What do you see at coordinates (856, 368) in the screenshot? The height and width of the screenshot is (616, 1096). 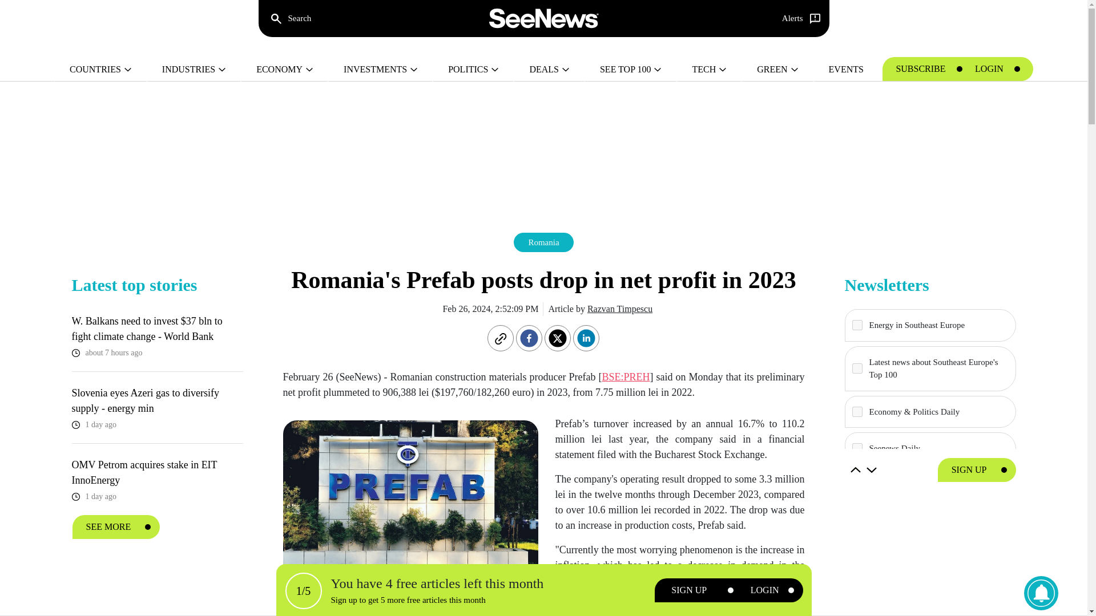 I see `on` at bounding box center [856, 368].